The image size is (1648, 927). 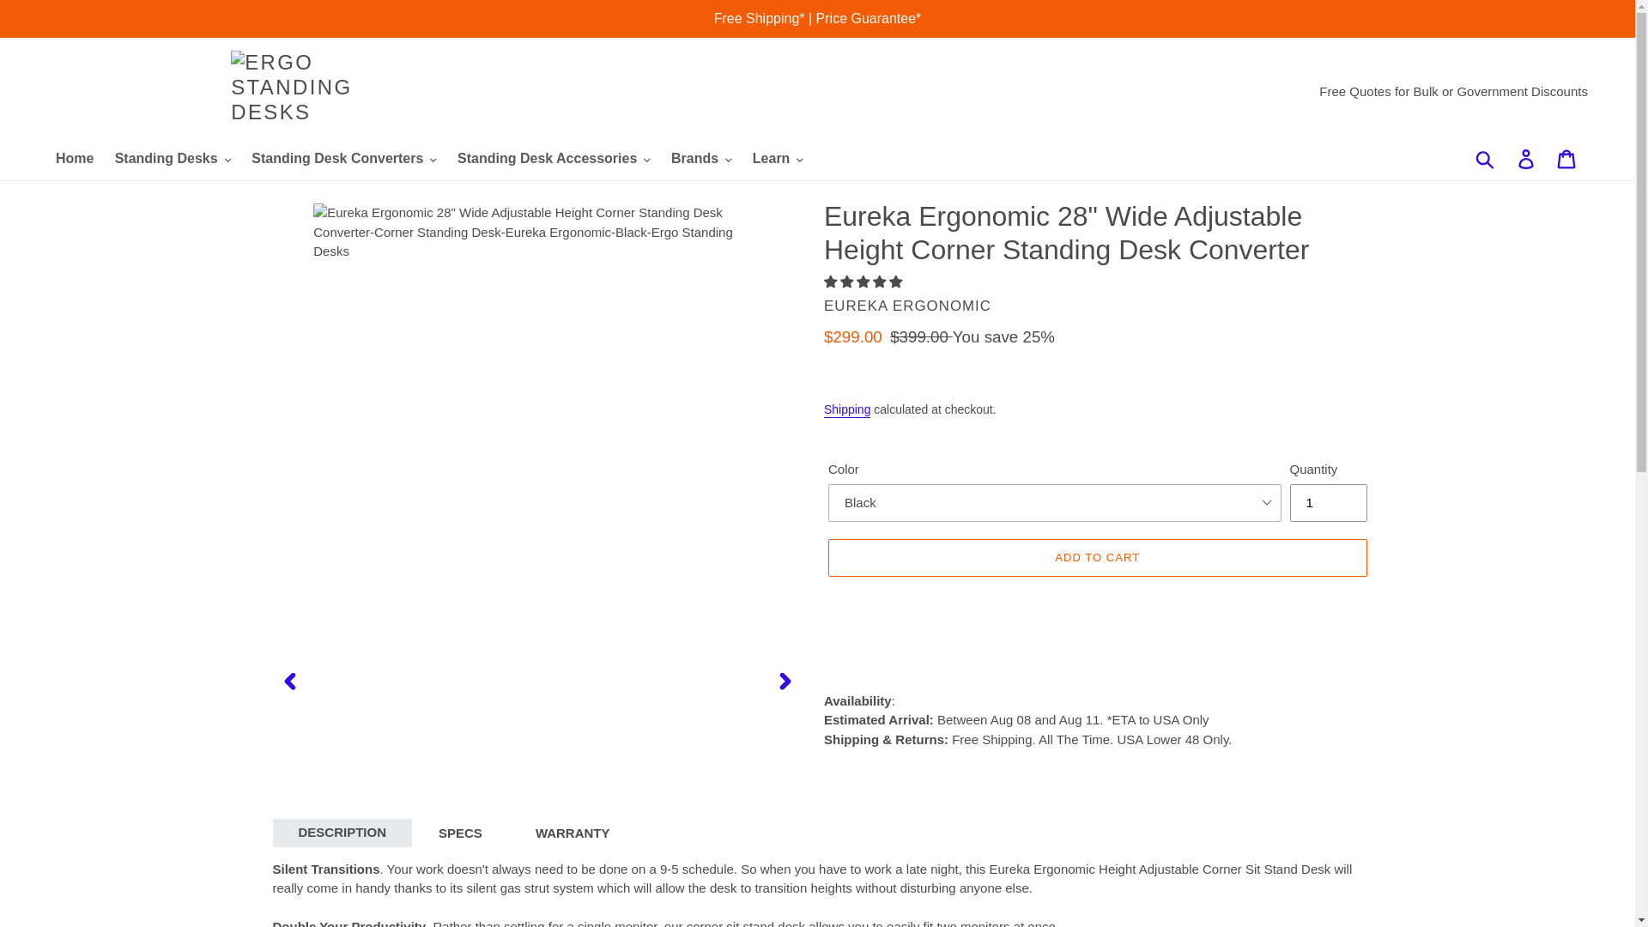 What do you see at coordinates (75, 158) in the screenshot?
I see `Home` at bounding box center [75, 158].